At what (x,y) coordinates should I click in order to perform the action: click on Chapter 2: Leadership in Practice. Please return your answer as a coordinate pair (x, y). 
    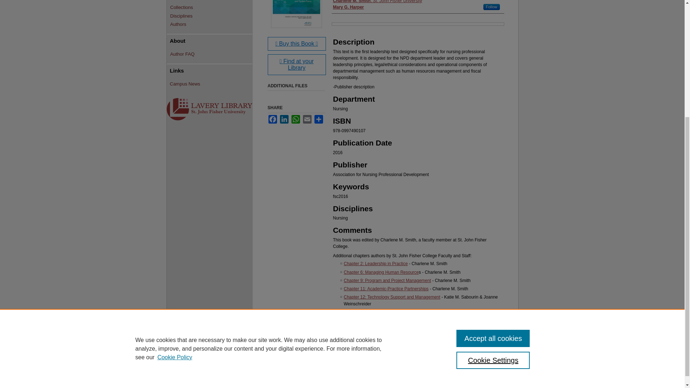
    Looking at the image, I should click on (376, 263).